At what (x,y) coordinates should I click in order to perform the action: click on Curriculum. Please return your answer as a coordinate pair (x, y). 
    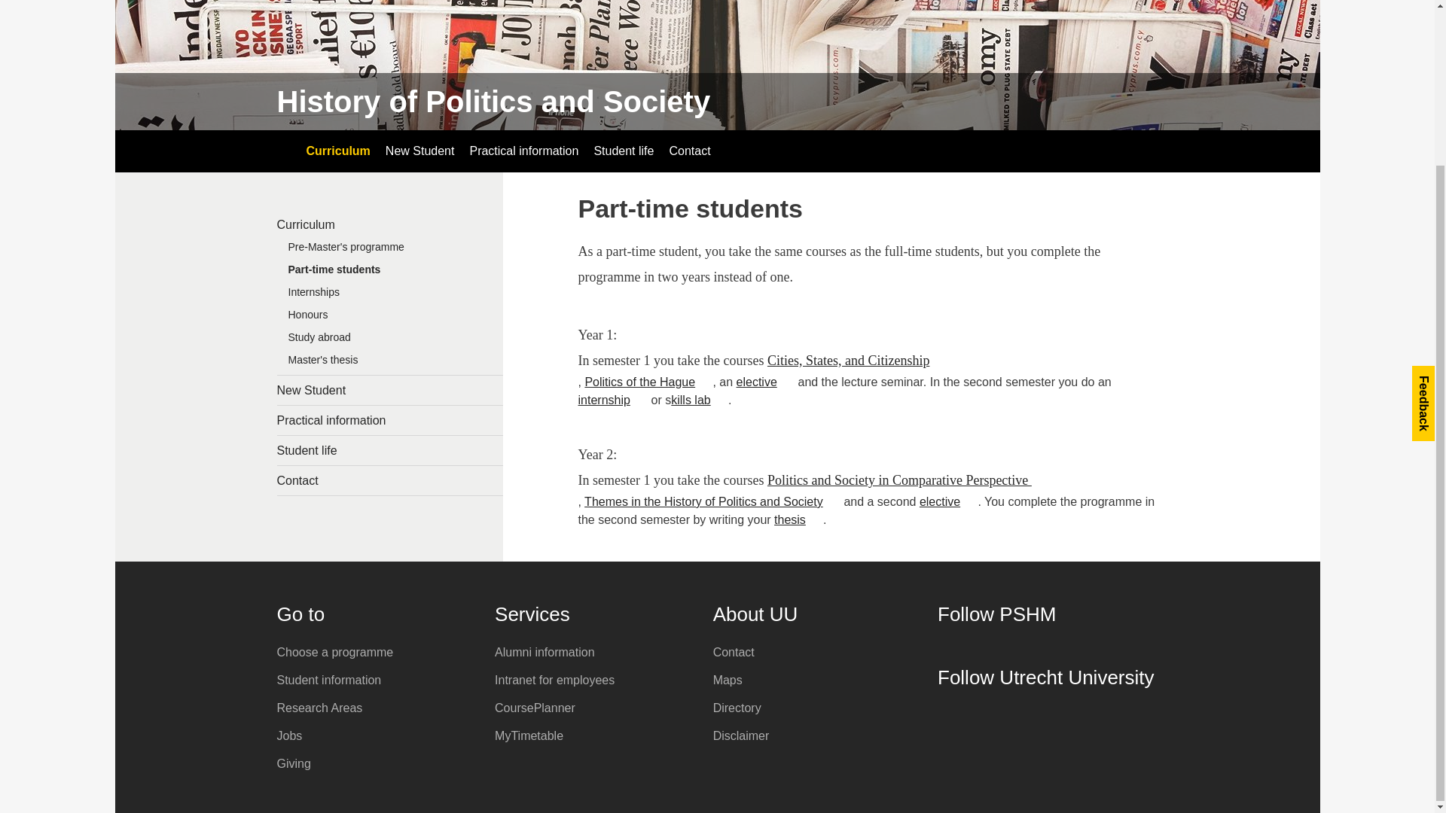
    Looking at the image, I should click on (390, 340).